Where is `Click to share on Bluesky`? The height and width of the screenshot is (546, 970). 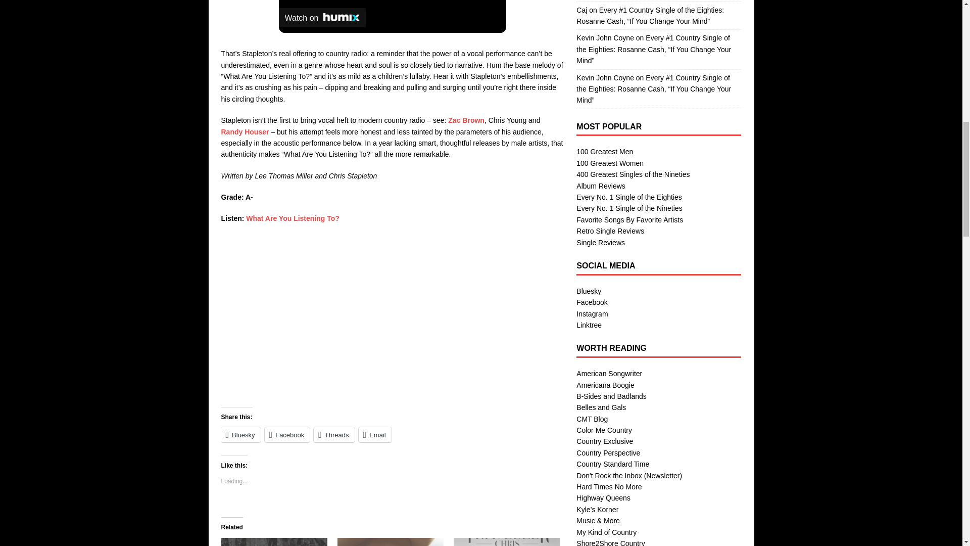
Click to share on Bluesky is located at coordinates (240, 434).